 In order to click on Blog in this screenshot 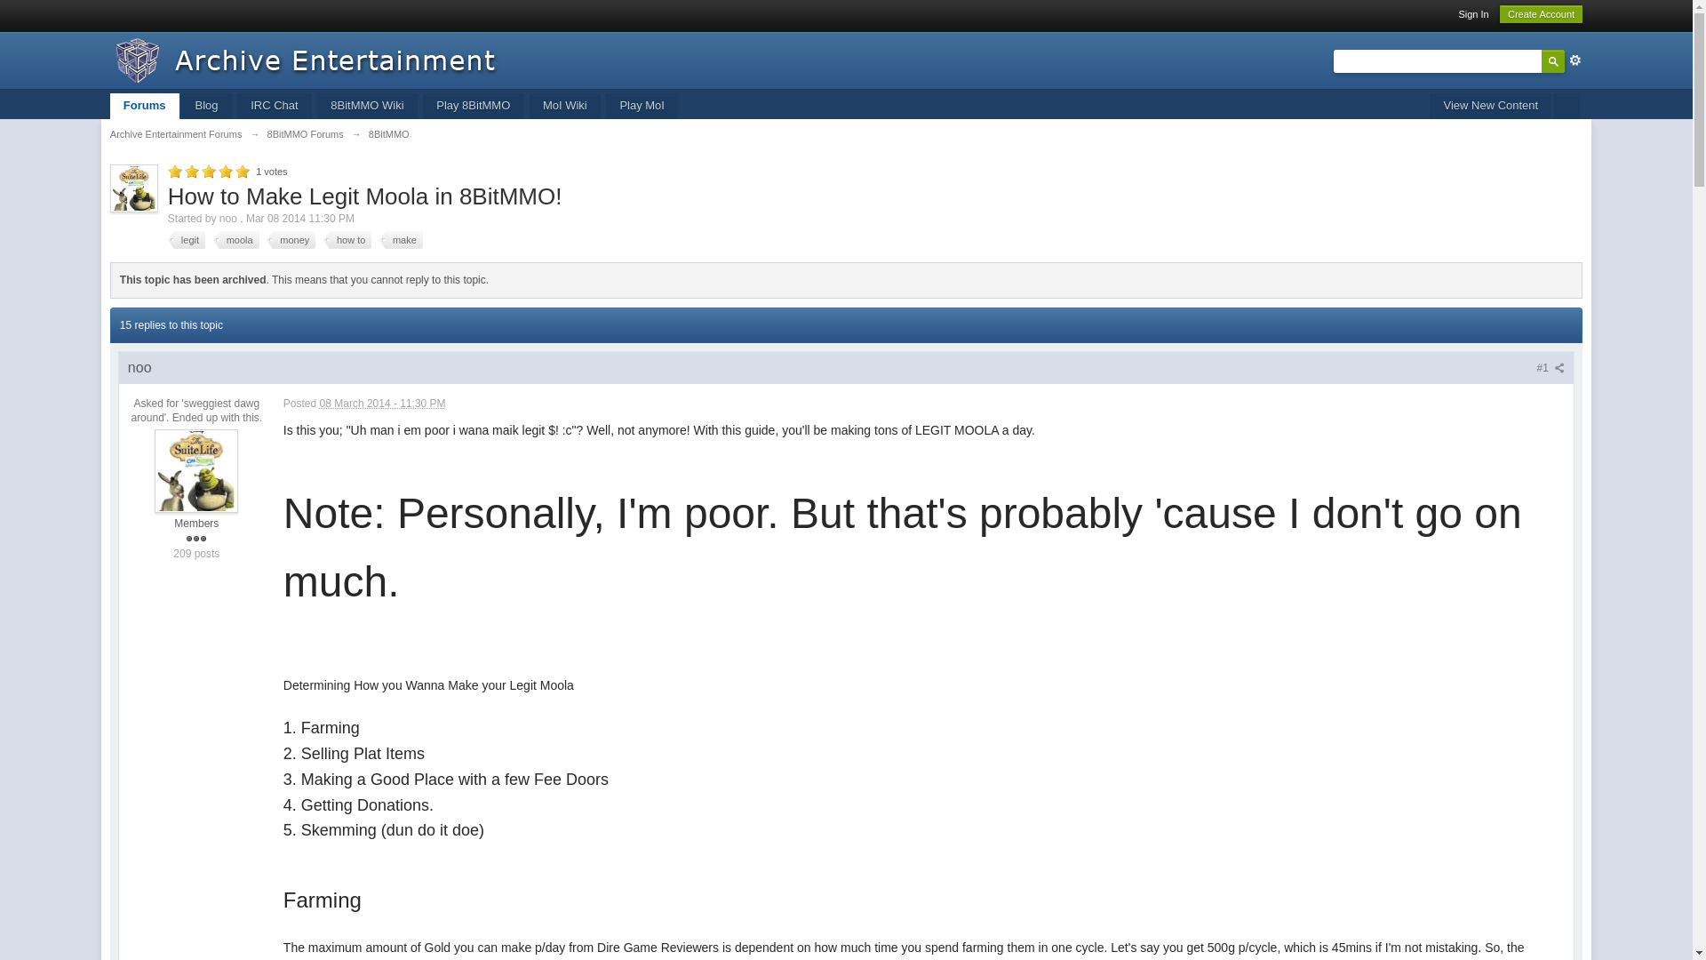, I will do `click(205, 105)`.